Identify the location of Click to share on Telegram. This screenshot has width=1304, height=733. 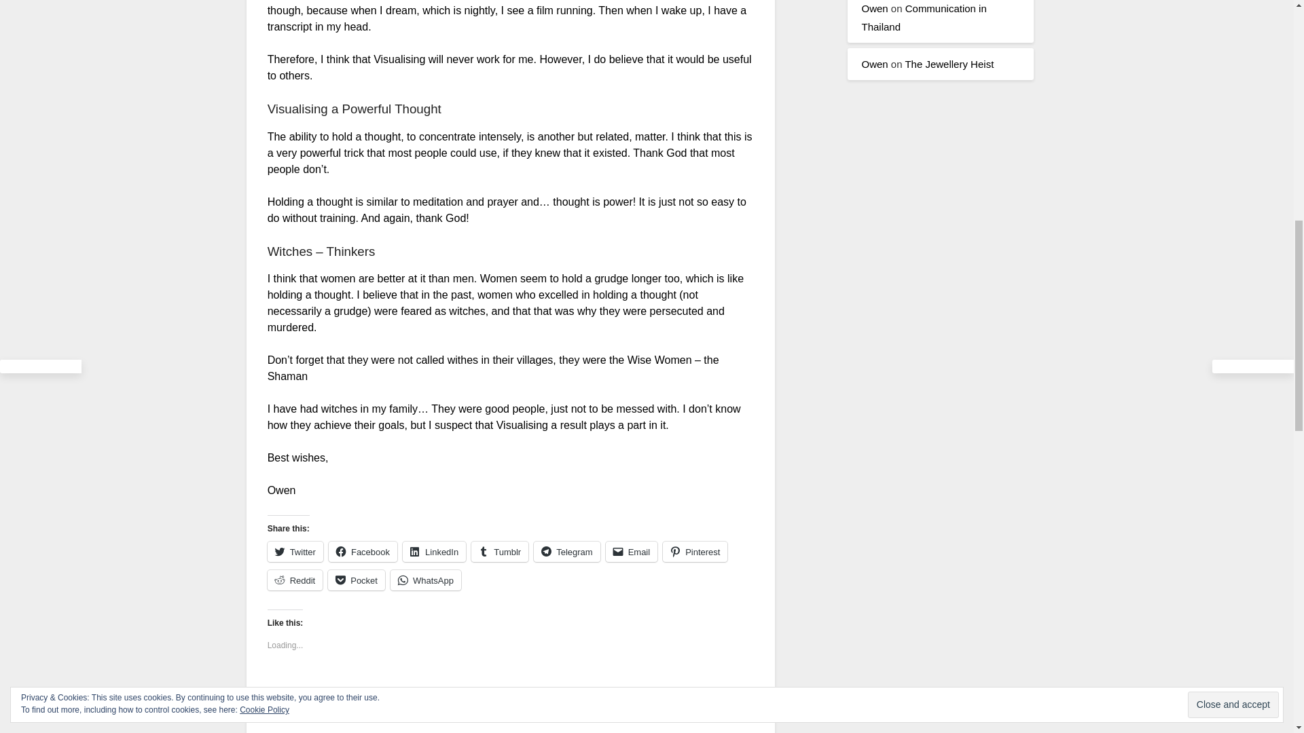
(566, 552).